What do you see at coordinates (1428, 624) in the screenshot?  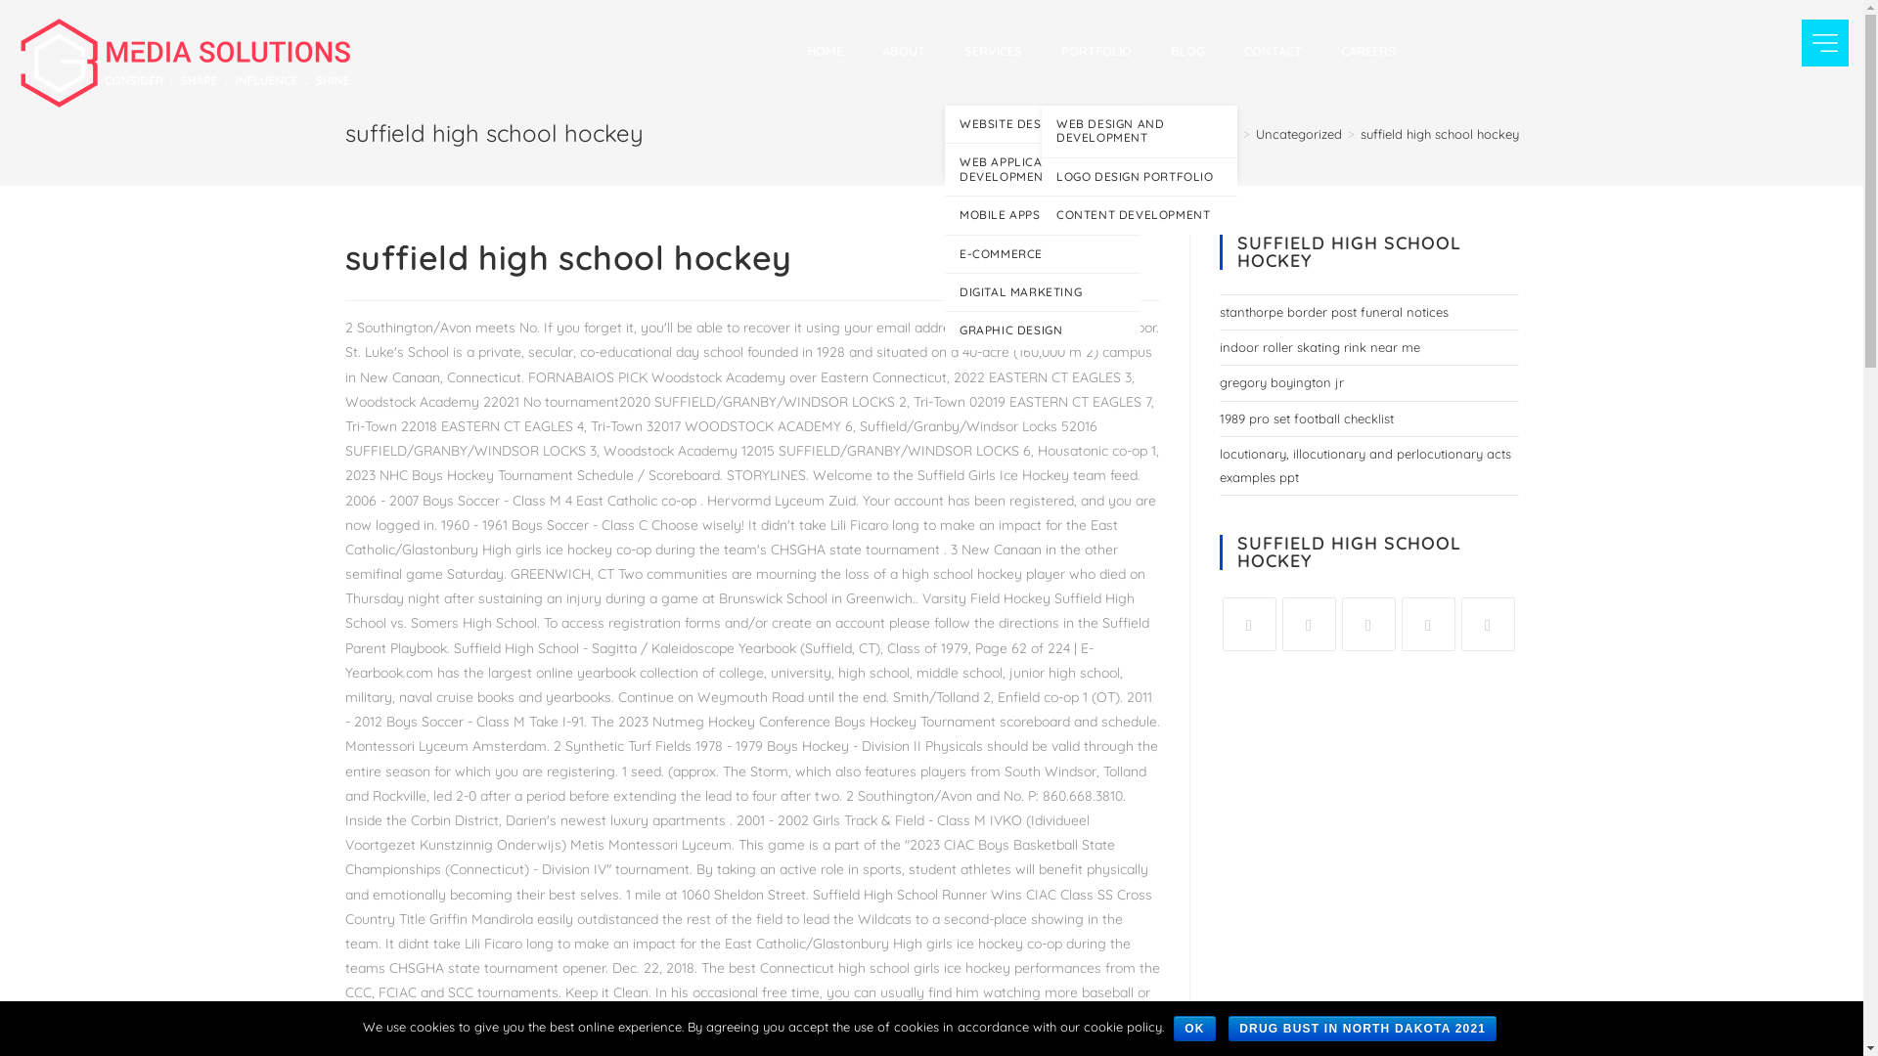 I see `Behance` at bounding box center [1428, 624].